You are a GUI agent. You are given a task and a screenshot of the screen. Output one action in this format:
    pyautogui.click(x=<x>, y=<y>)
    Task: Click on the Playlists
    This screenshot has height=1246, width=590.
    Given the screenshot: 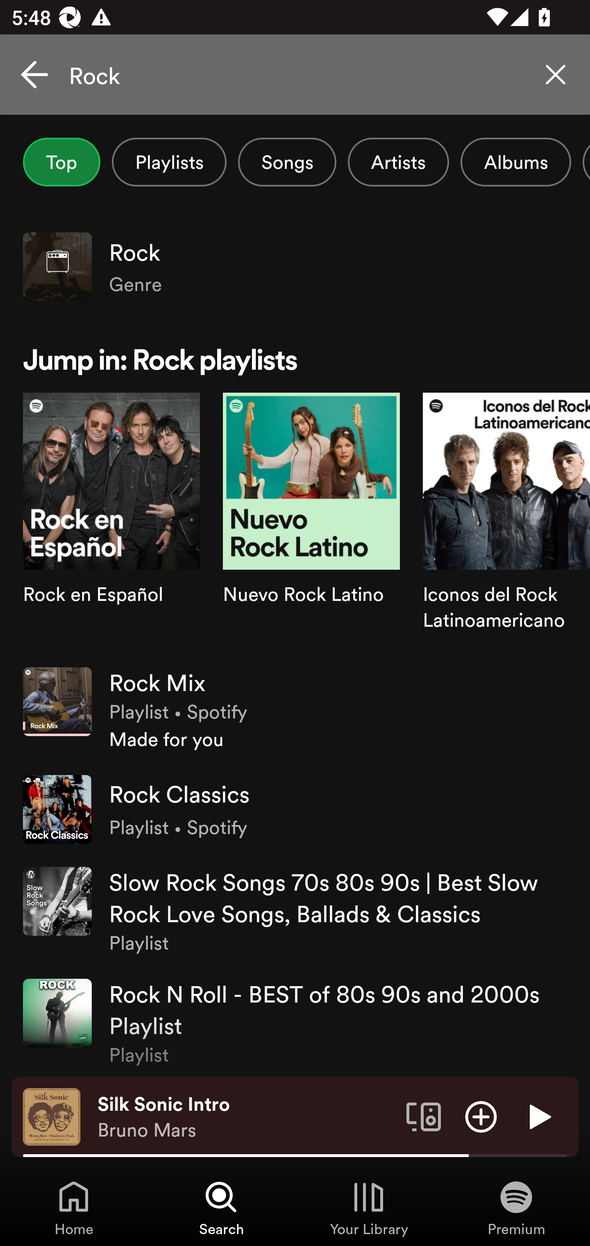 What is the action you would take?
    pyautogui.click(x=169, y=162)
    